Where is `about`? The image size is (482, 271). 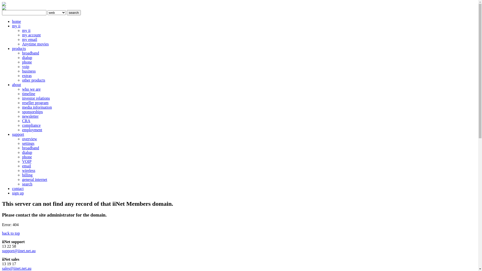
about is located at coordinates (17, 85).